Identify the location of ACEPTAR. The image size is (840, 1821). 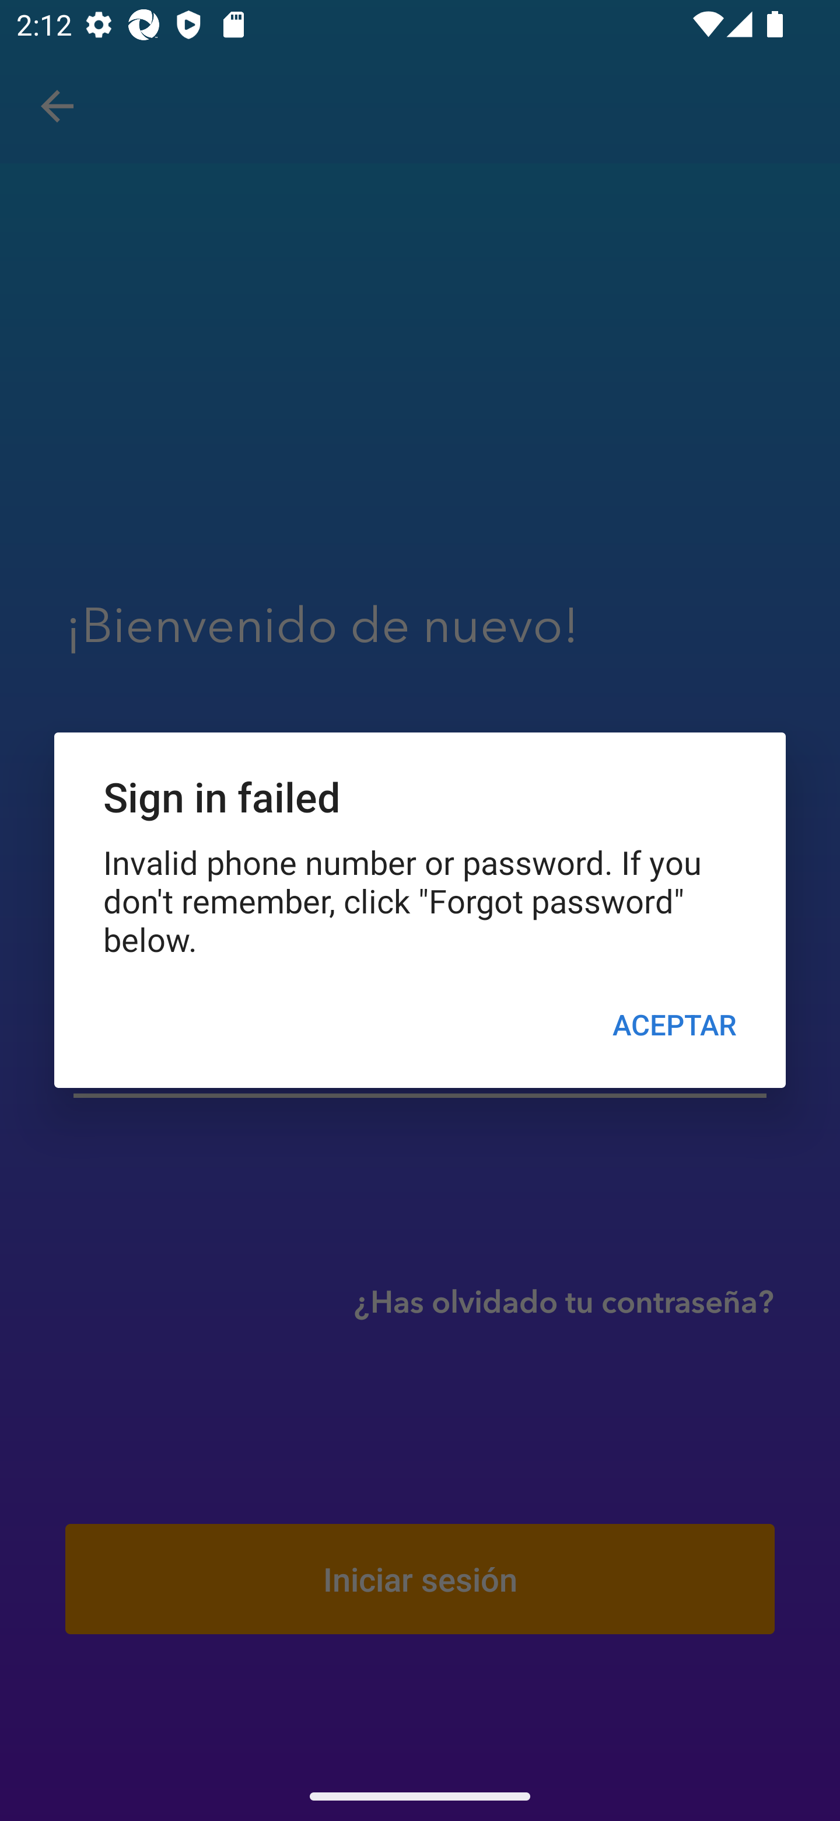
(674, 1024).